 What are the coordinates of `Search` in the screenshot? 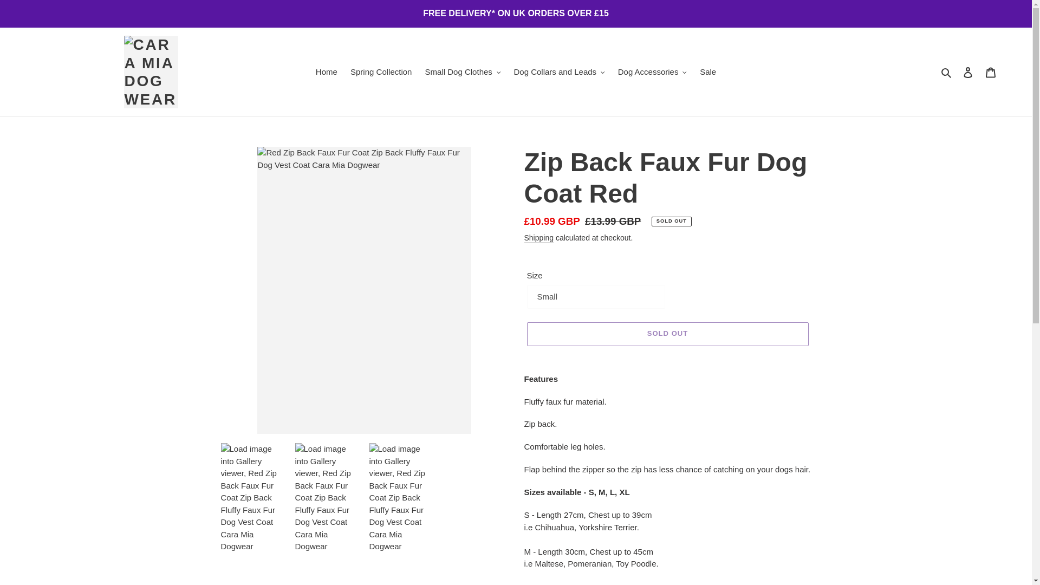 It's located at (947, 71).